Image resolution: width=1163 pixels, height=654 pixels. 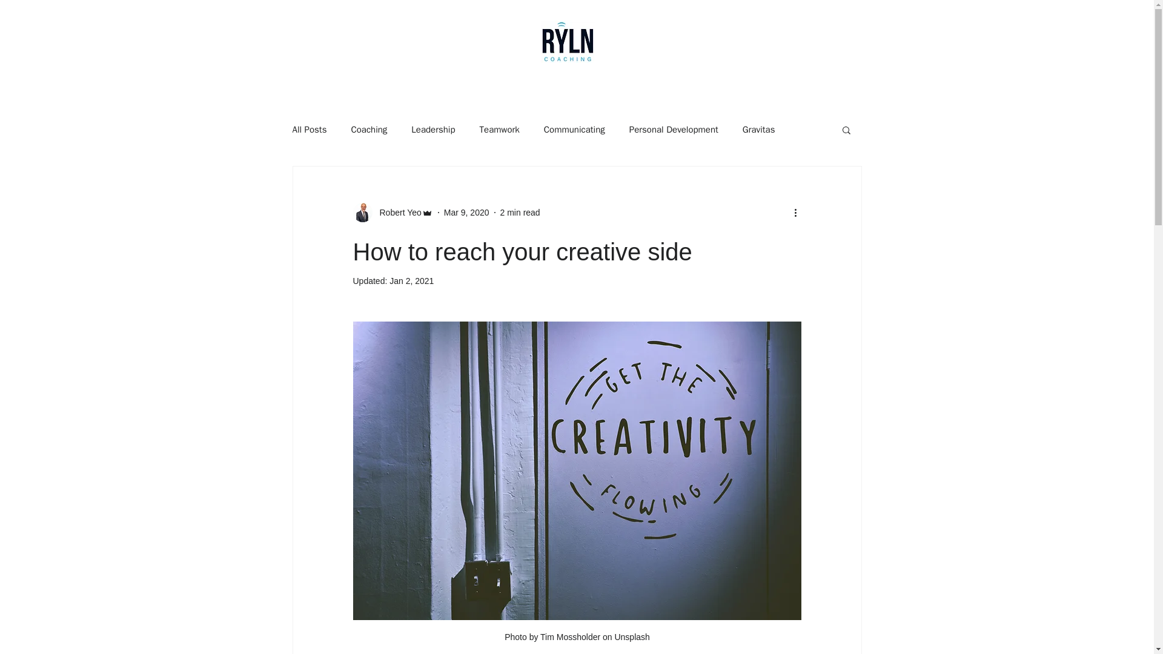 I want to click on Coaching, so click(x=369, y=129).